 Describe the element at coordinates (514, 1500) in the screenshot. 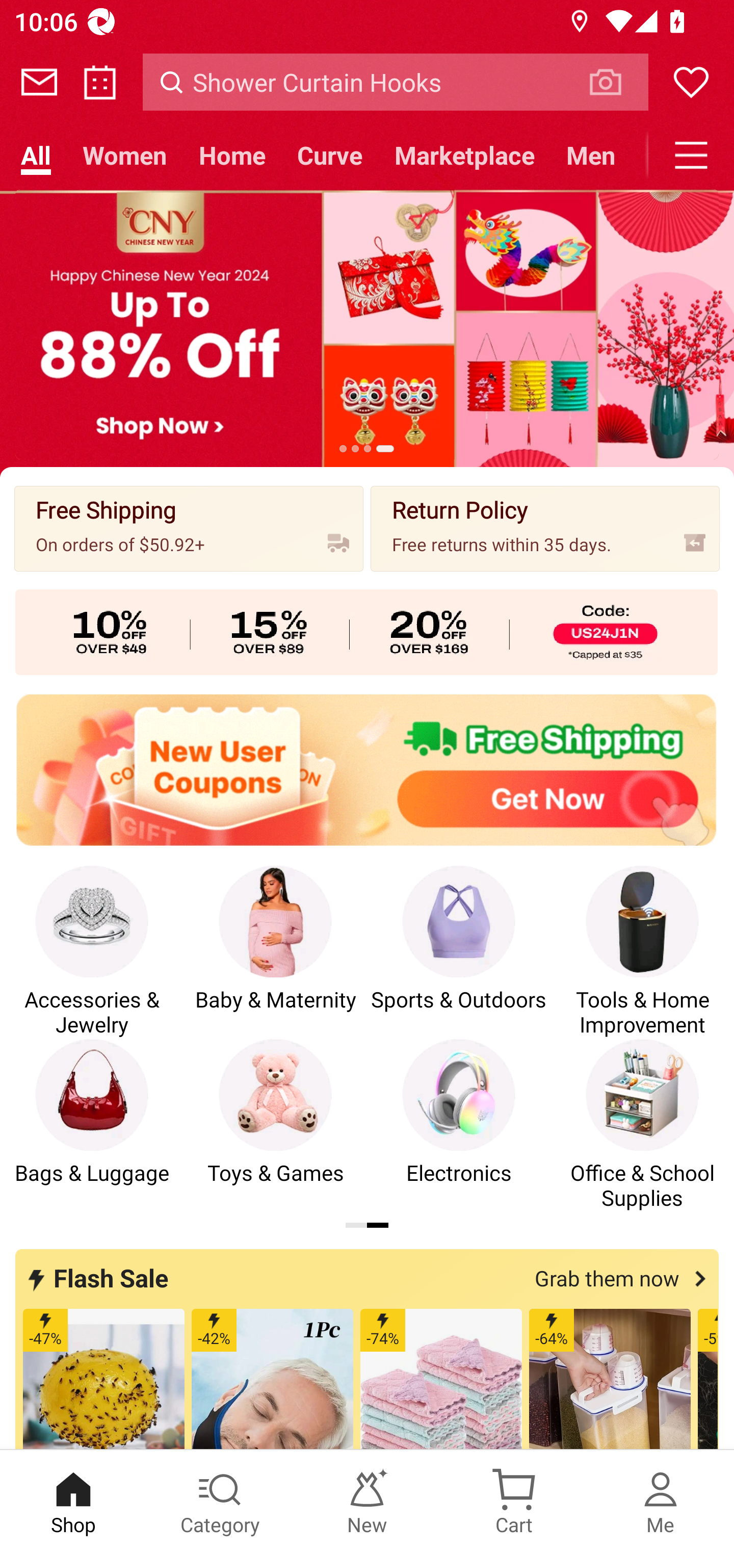

I see `Cart` at that location.